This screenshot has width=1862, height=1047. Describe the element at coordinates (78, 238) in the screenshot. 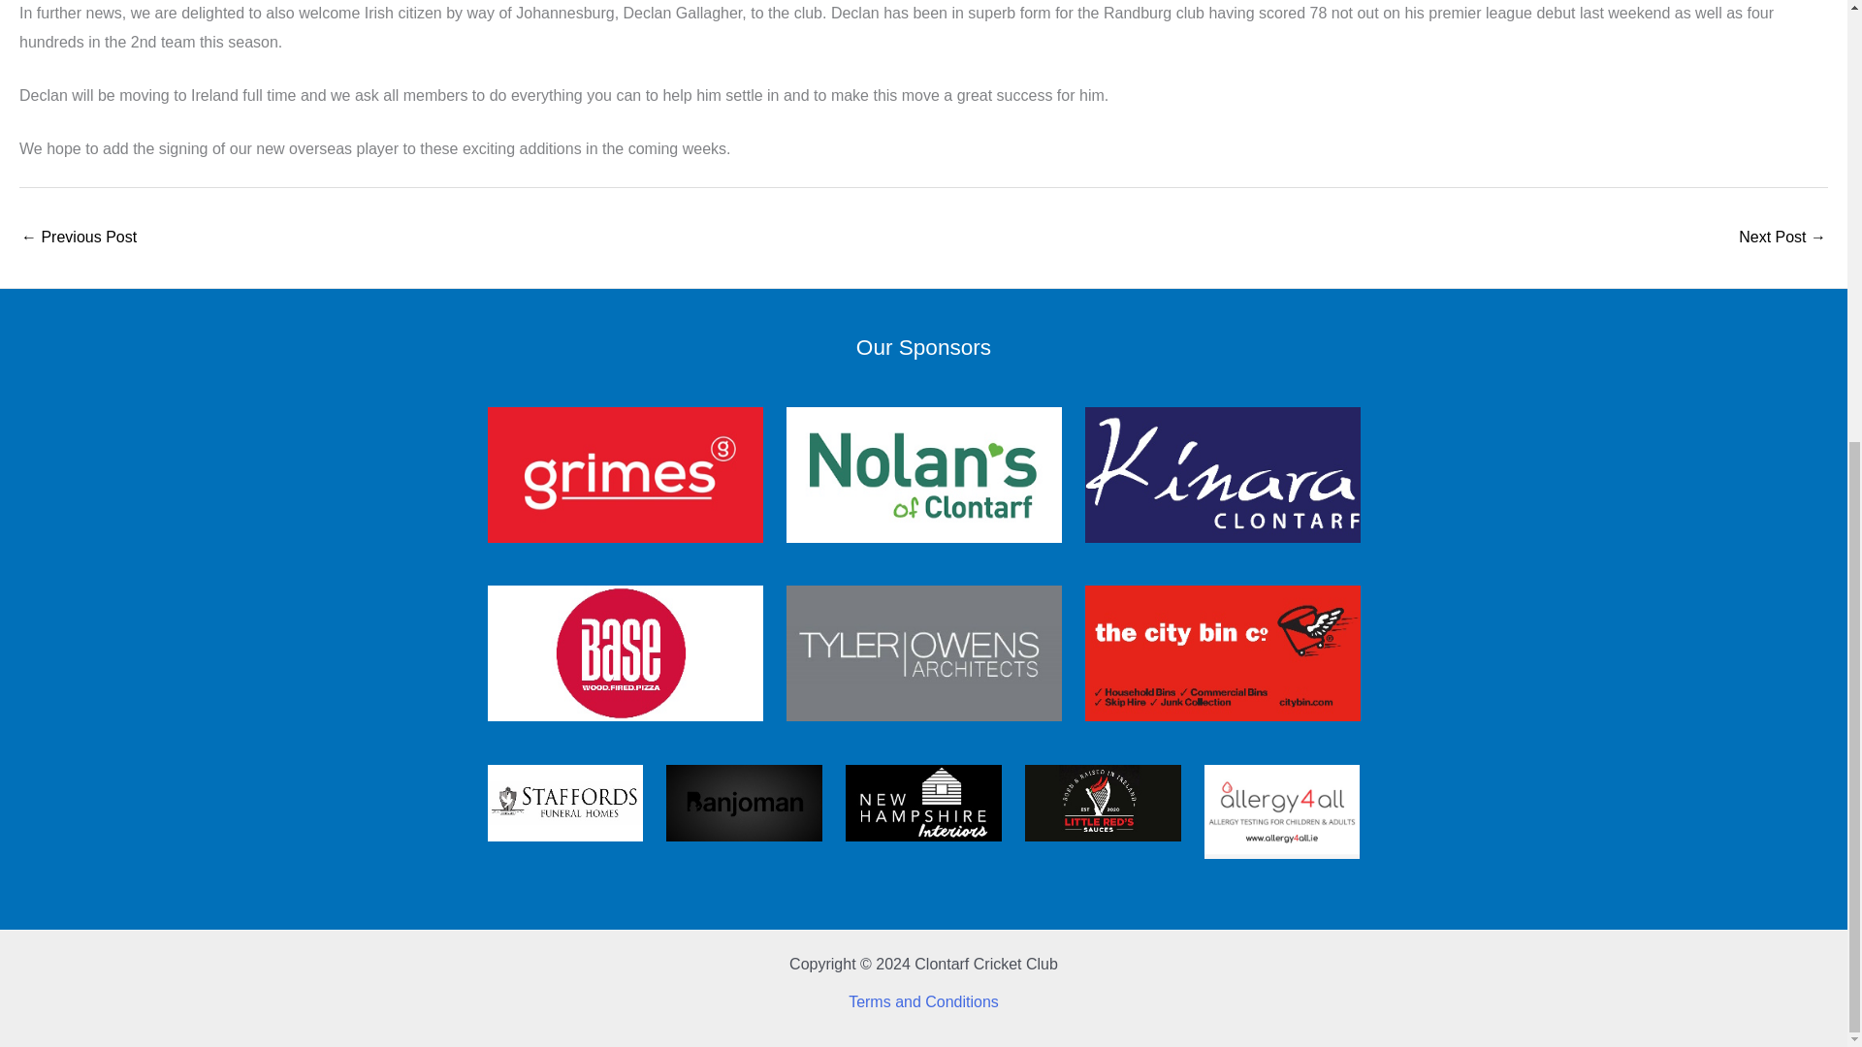

I see `Annual Club Dinner` at that location.